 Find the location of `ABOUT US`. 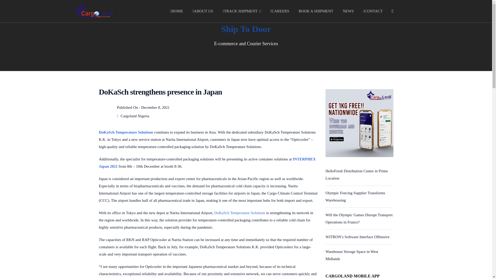

ABOUT US is located at coordinates (203, 11).